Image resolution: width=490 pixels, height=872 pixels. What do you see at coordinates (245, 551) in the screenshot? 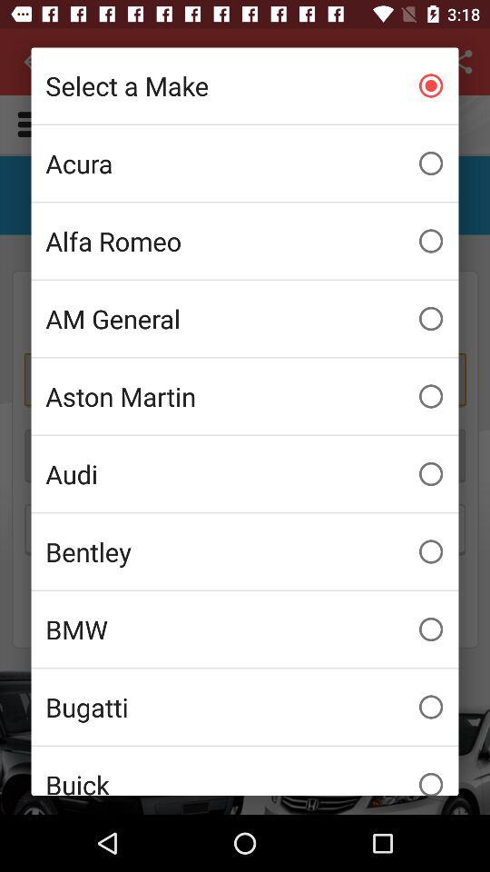
I see `tap the icon below audi icon` at bounding box center [245, 551].